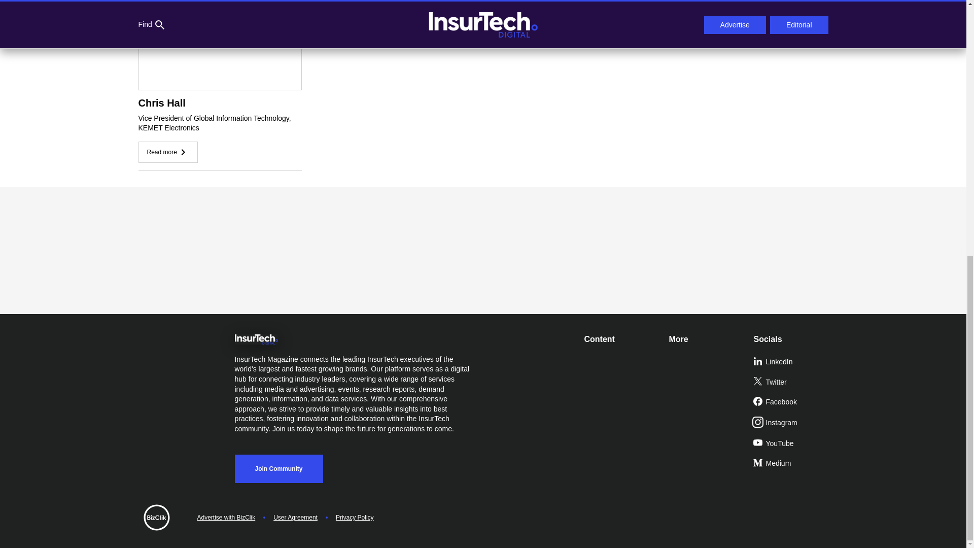 The width and height of the screenshot is (974, 548). Describe the element at coordinates (355, 518) in the screenshot. I see `Privacy Policy` at that location.